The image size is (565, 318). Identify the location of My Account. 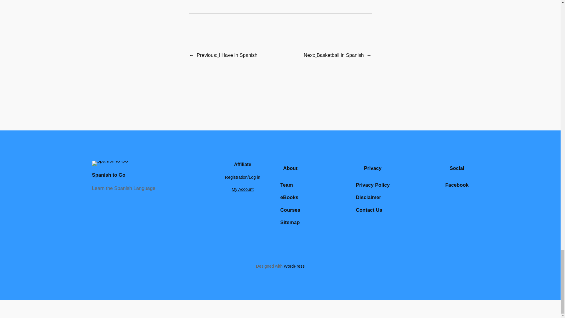
(242, 189).